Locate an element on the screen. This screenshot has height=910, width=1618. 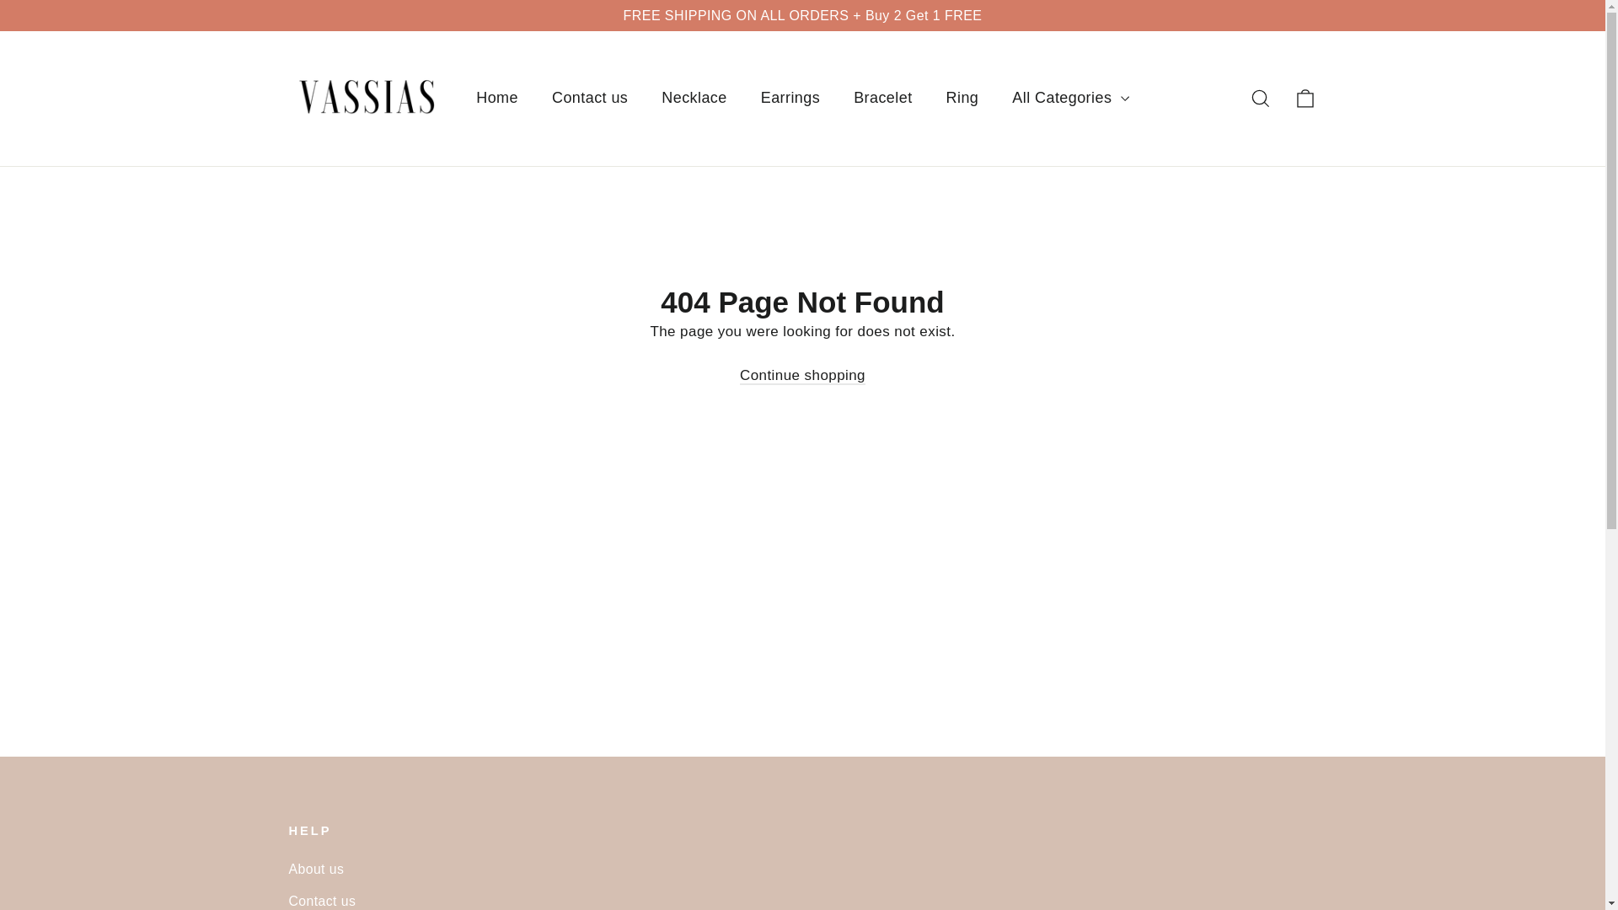
Bracelet is located at coordinates (882, 98).